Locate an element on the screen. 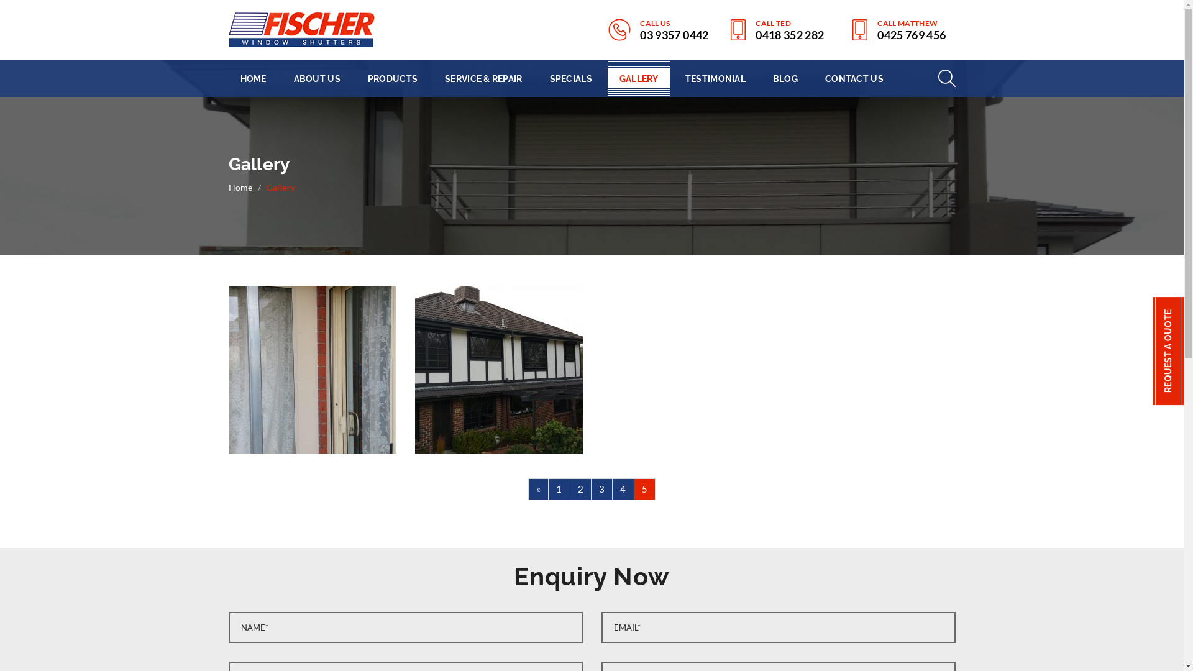 The width and height of the screenshot is (1193, 671). HOME is located at coordinates (254, 78).